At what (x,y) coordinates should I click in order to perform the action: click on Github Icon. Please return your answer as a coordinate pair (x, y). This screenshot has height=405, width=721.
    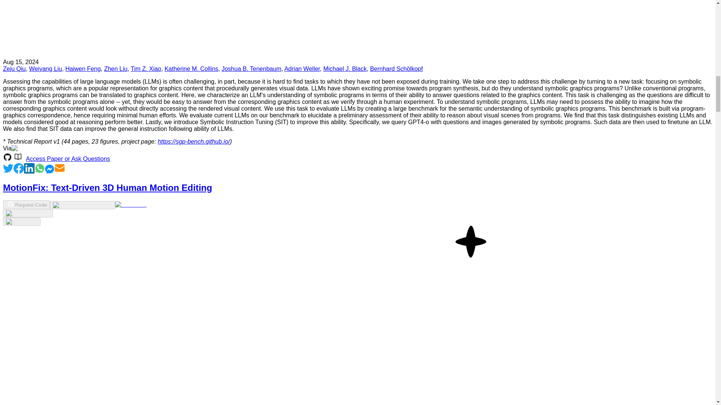
    Looking at the image, I should click on (8, 157).